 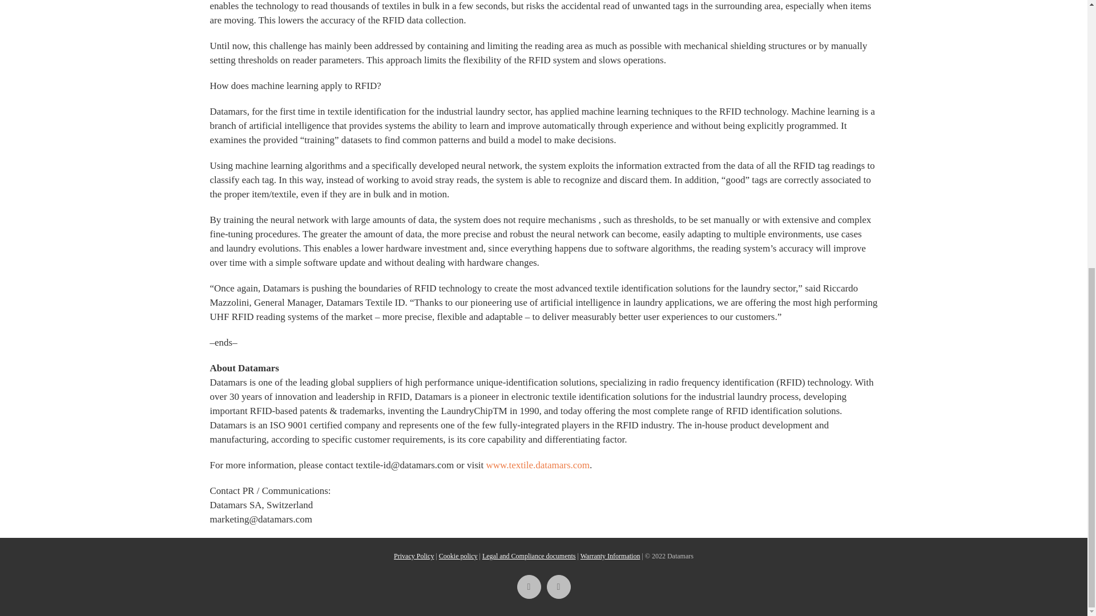 I want to click on LinkedIn, so click(x=529, y=586).